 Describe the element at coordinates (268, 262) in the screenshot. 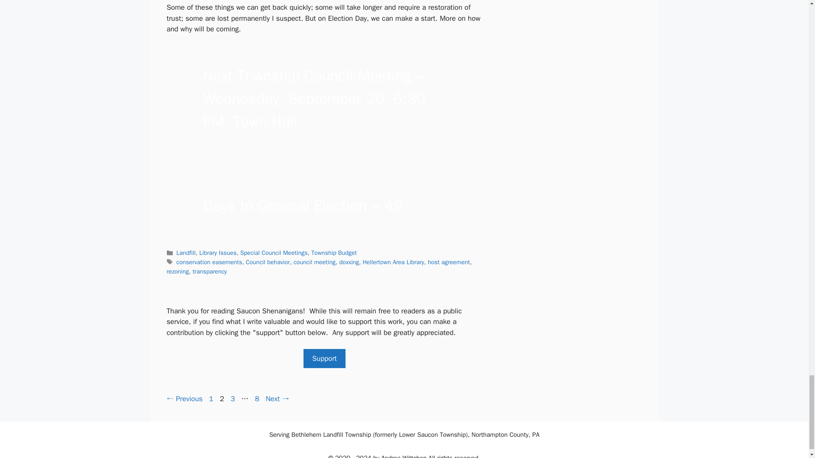

I see `Council behavior` at that location.